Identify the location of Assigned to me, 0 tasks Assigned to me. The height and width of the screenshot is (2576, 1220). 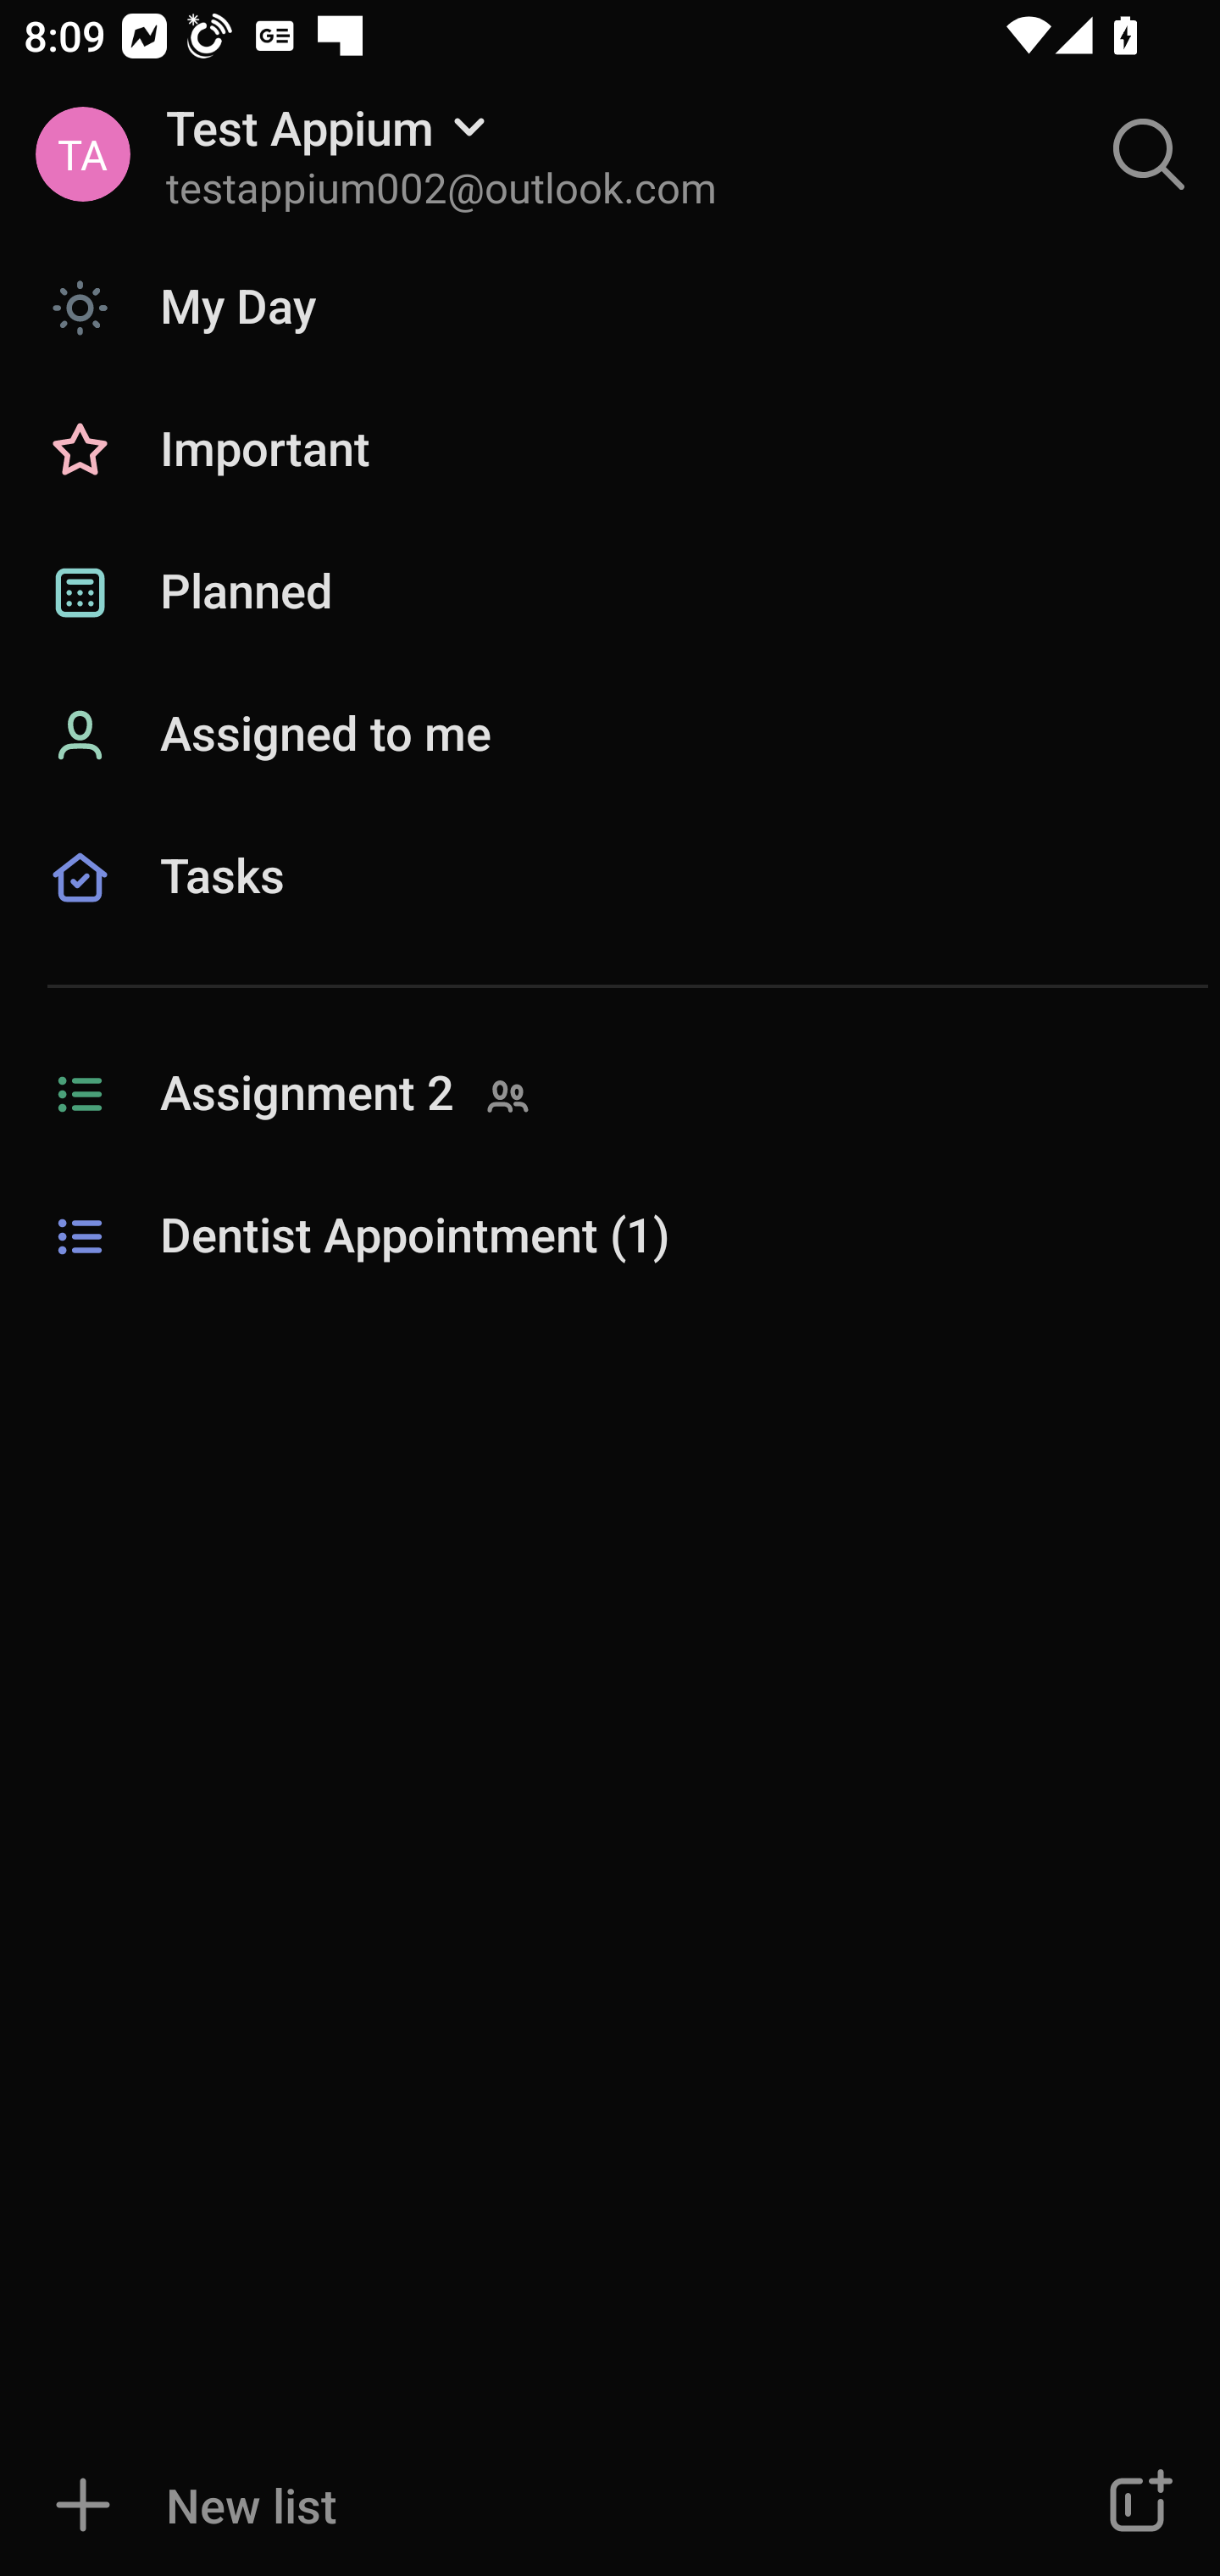
(610, 736).